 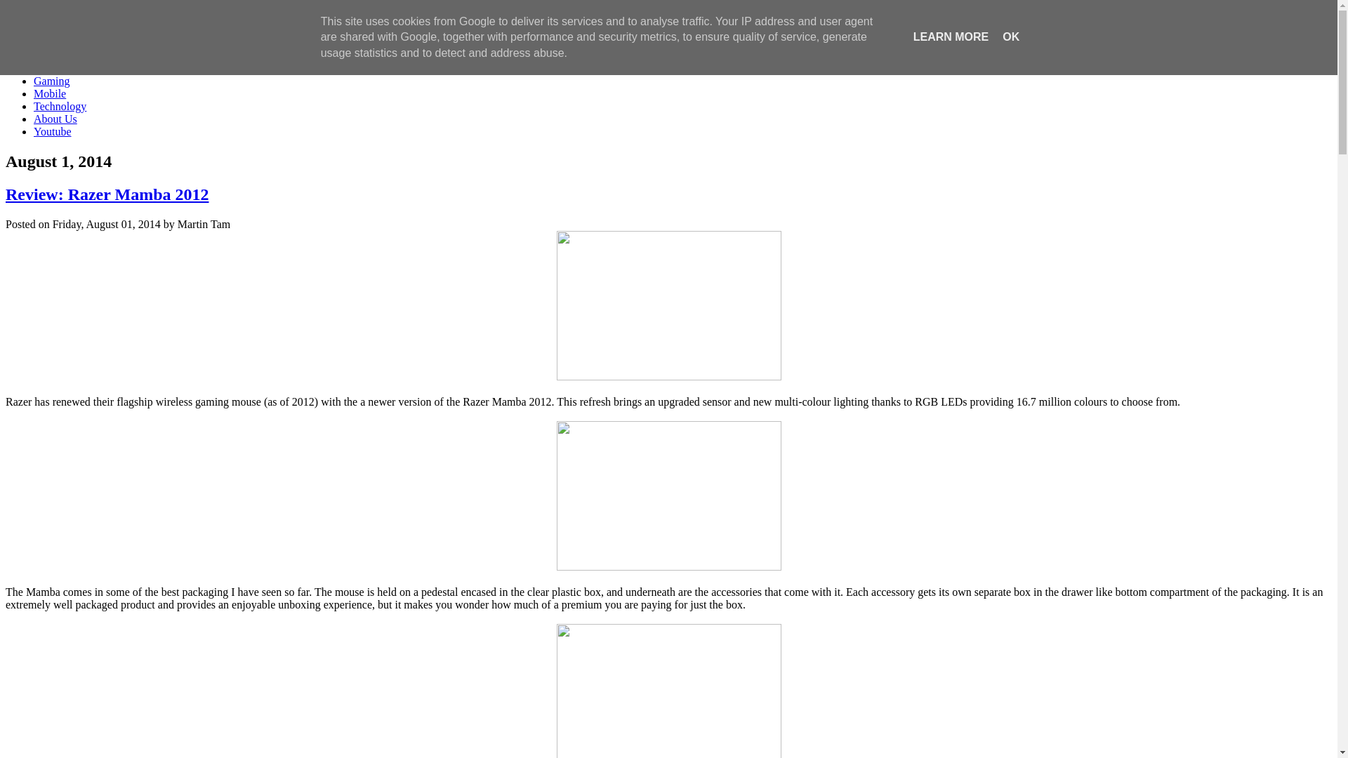 What do you see at coordinates (187, 44) in the screenshot?
I see `Search` at bounding box center [187, 44].